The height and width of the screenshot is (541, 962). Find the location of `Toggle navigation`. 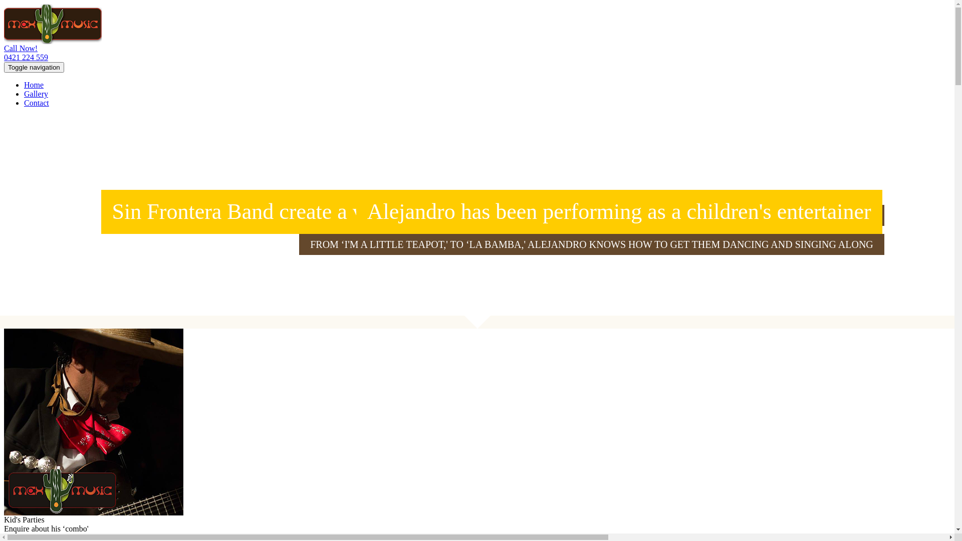

Toggle navigation is located at coordinates (34, 67).